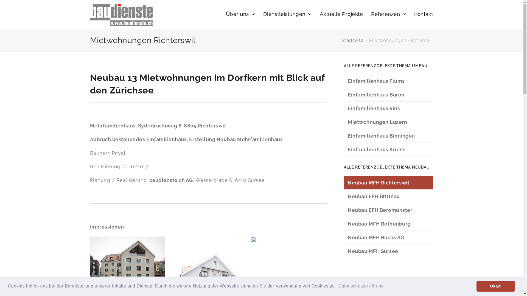 This screenshot has height=296, width=527. I want to click on Einfamilienhaus Flums, so click(388, 81).